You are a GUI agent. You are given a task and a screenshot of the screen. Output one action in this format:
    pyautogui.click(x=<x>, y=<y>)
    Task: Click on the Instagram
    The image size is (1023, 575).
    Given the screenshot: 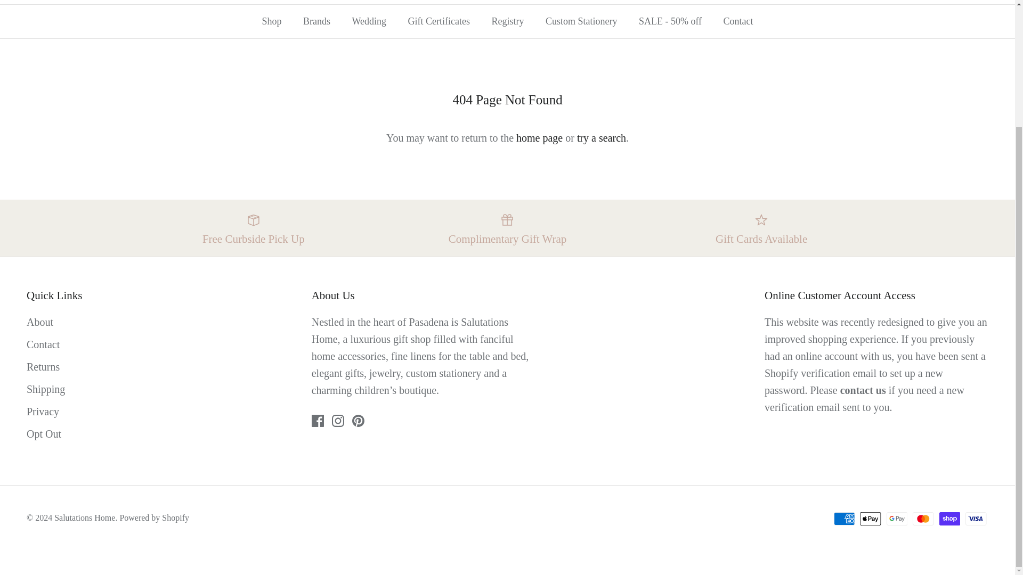 What is the action you would take?
    pyautogui.click(x=338, y=421)
    